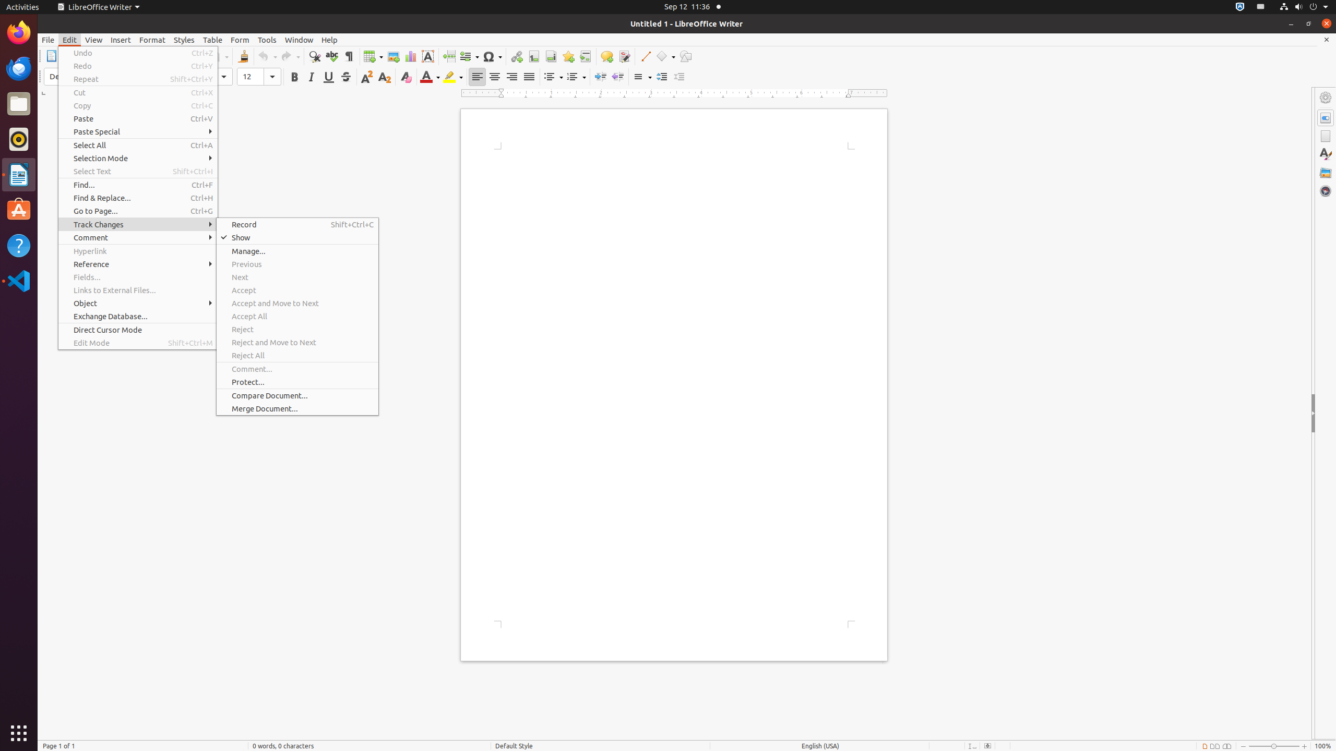 The height and width of the screenshot is (751, 1336). I want to click on Previous, so click(297, 264).